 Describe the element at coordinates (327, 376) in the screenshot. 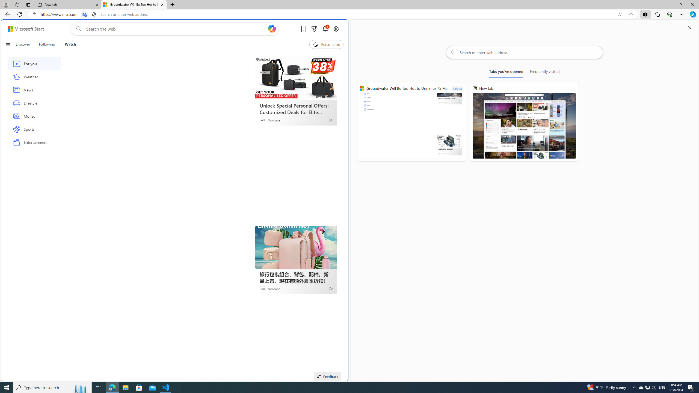

I see `Feedback` at that location.